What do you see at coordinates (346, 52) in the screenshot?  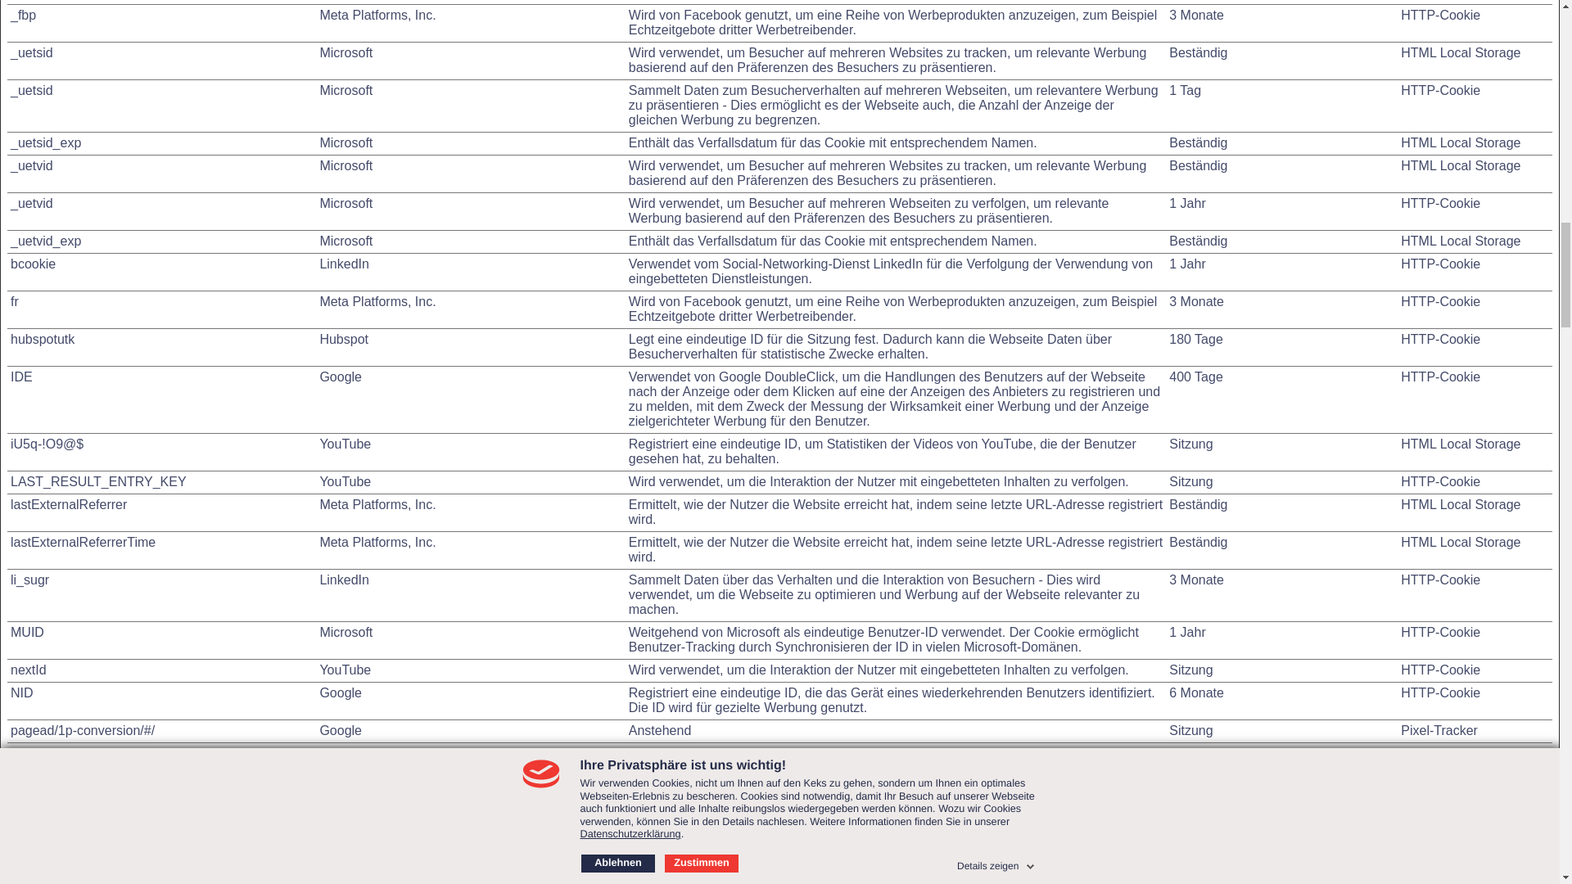 I see `Microsoft` at bounding box center [346, 52].